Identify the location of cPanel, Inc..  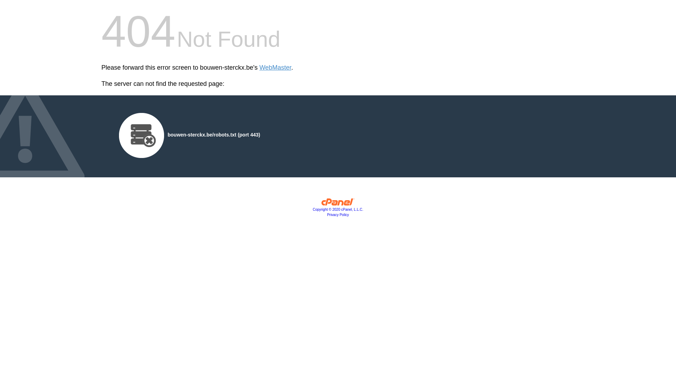
(338, 204).